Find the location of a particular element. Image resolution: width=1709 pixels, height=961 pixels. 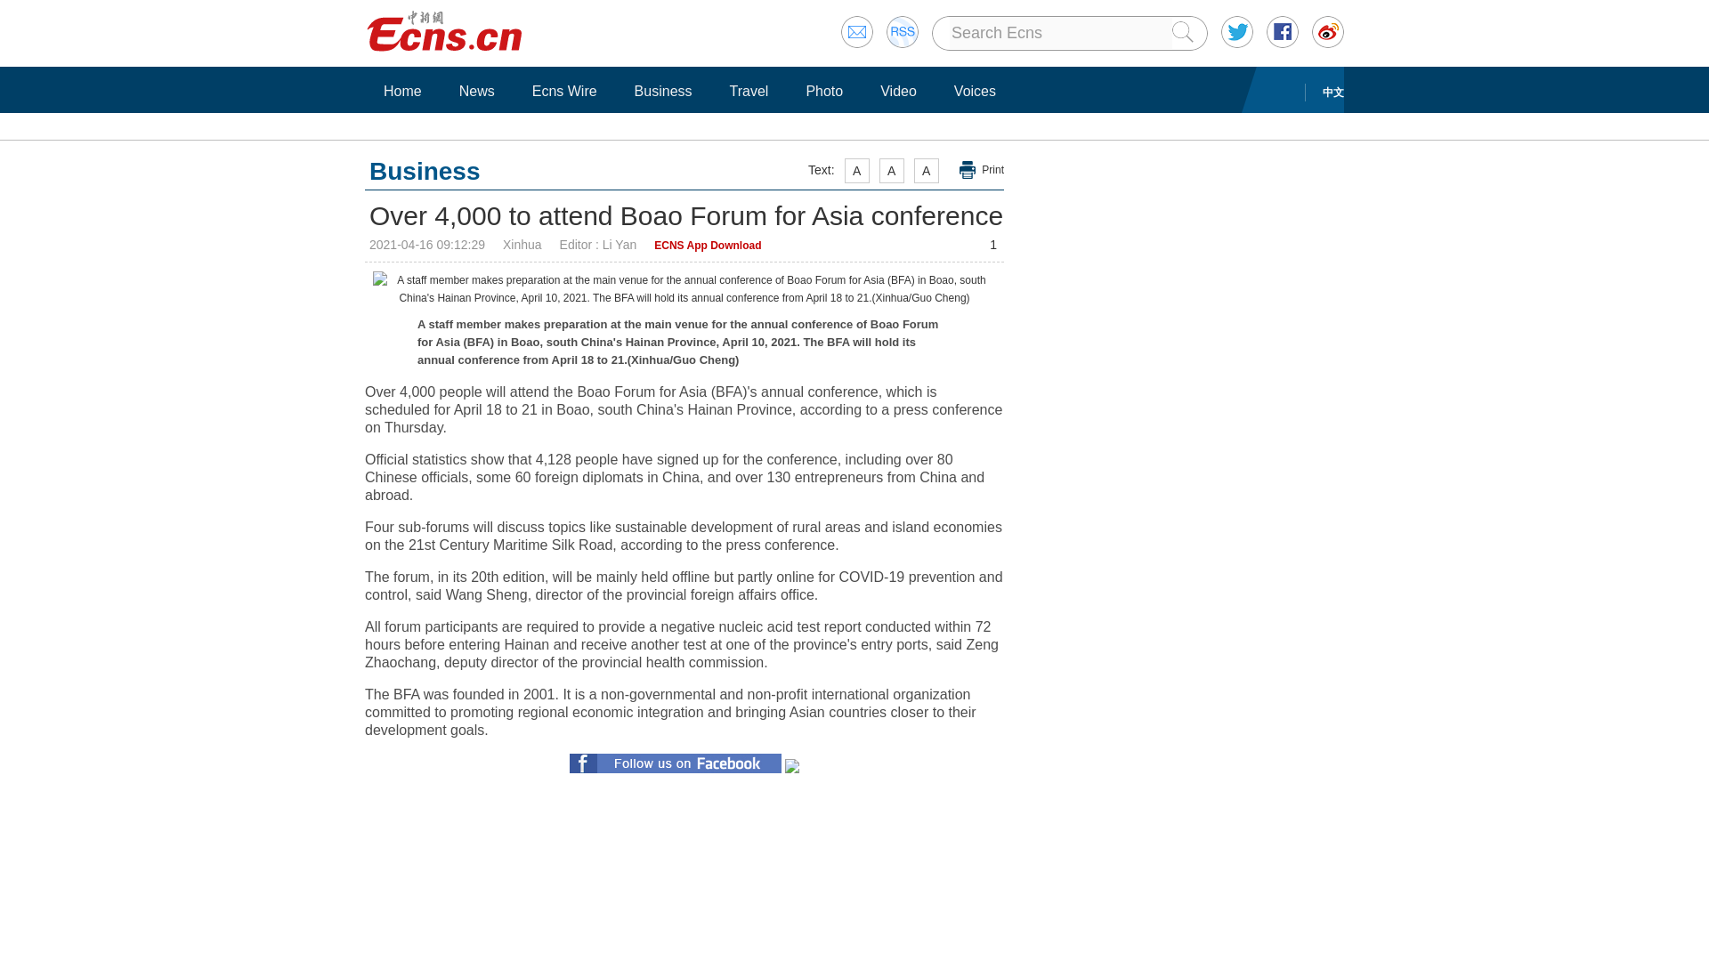

Print is located at coordinates (981, 170).